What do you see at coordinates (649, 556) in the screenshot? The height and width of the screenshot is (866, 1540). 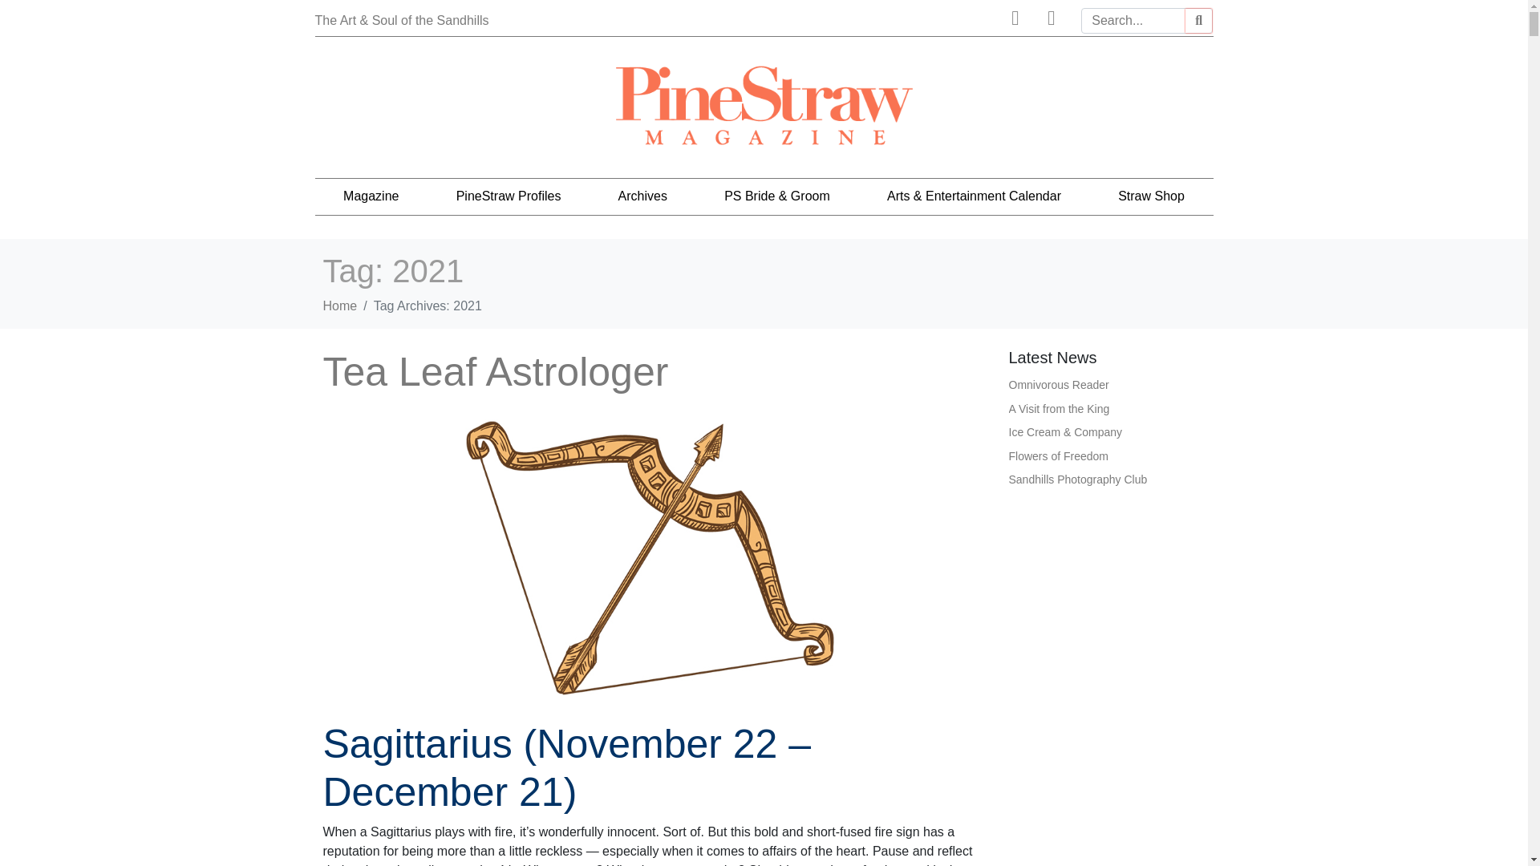 I see `Tea Leaf Astrologer` at bounding box center [649, 556].